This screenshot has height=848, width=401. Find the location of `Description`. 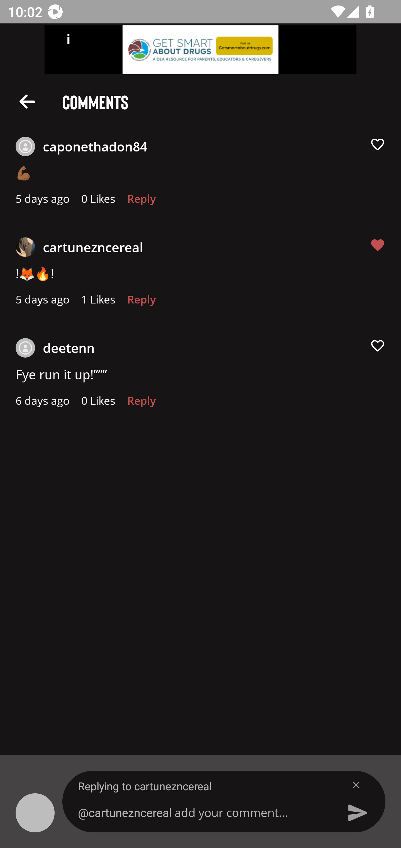

Description is located at coordinates (27, 101).